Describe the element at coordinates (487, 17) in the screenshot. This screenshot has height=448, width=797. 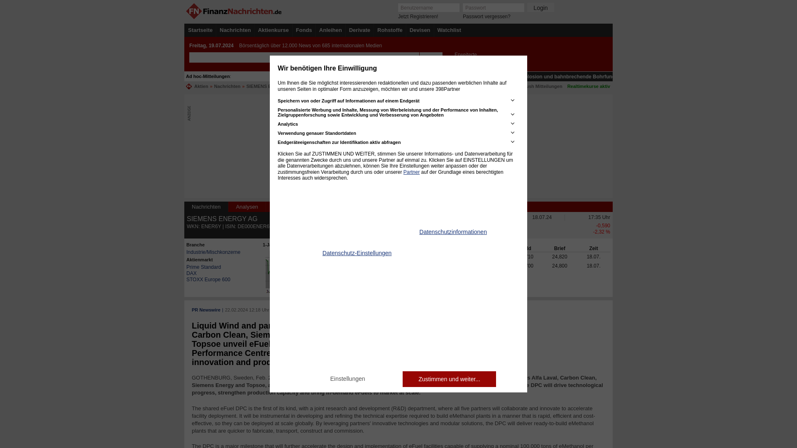
I see `Passwort vergessen?` at that location.